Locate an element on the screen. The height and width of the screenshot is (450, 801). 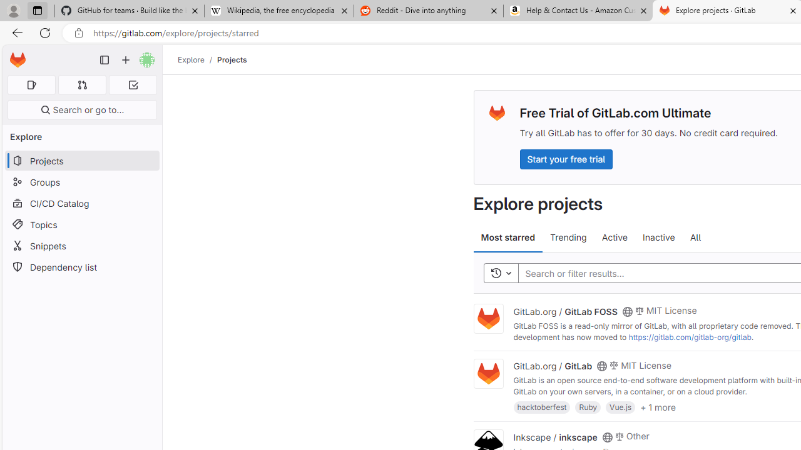
Most starred is located at coordinates (508, 237).